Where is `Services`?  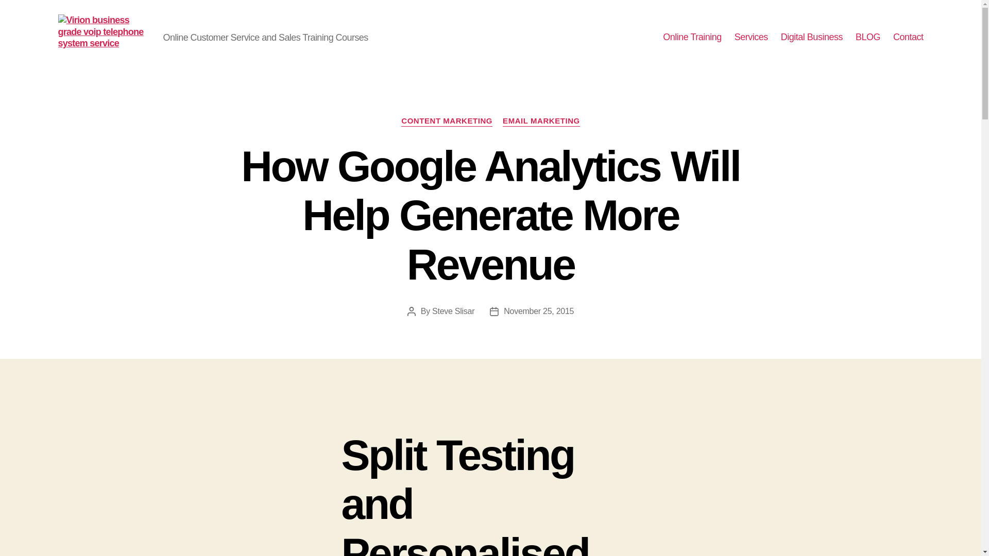 Services is located at coordinates (751, 37).